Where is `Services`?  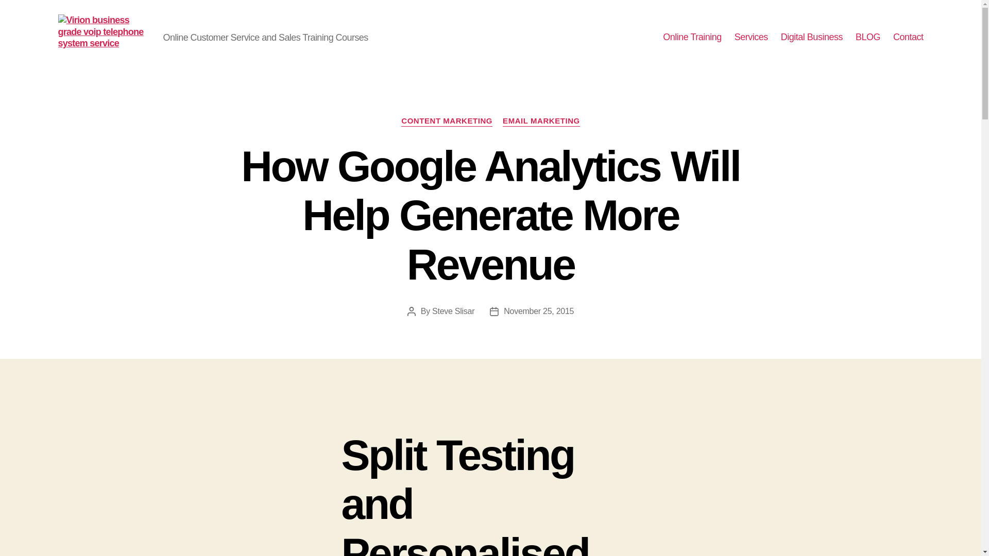 Services is located at coordinates (751, 37).